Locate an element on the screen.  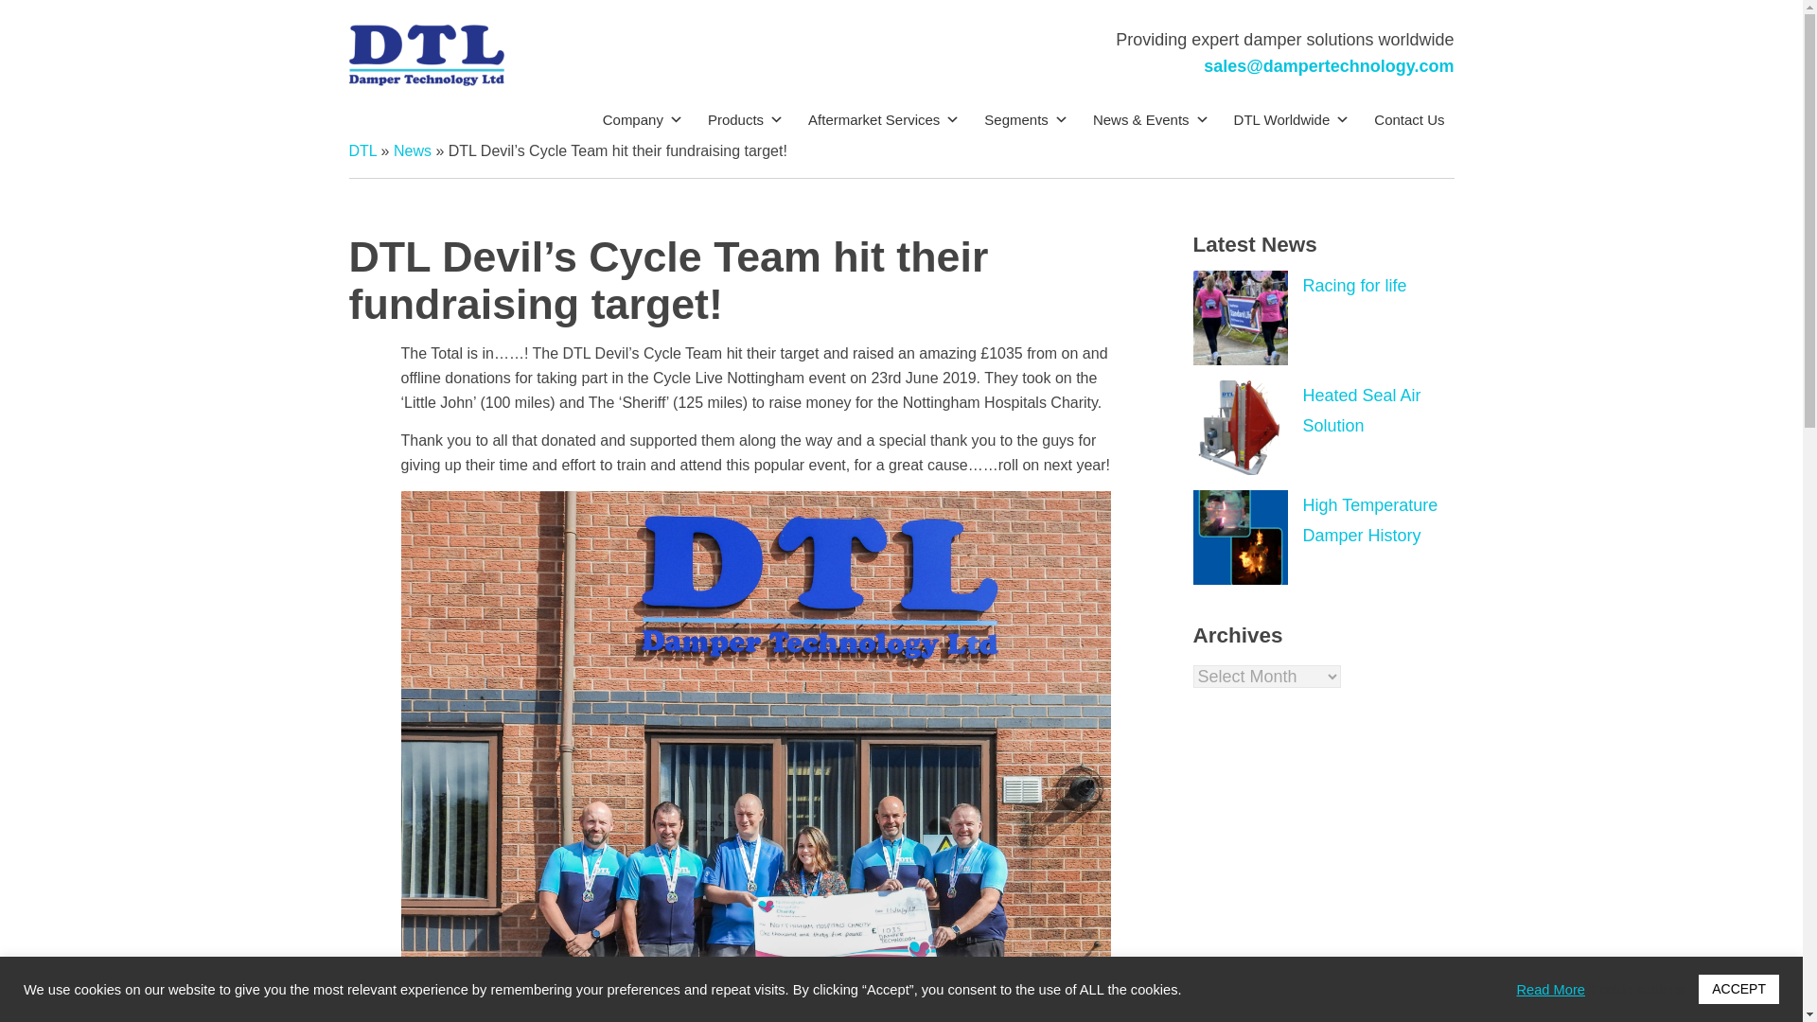
Aftermarket Services is located at coordinates (880, 119).